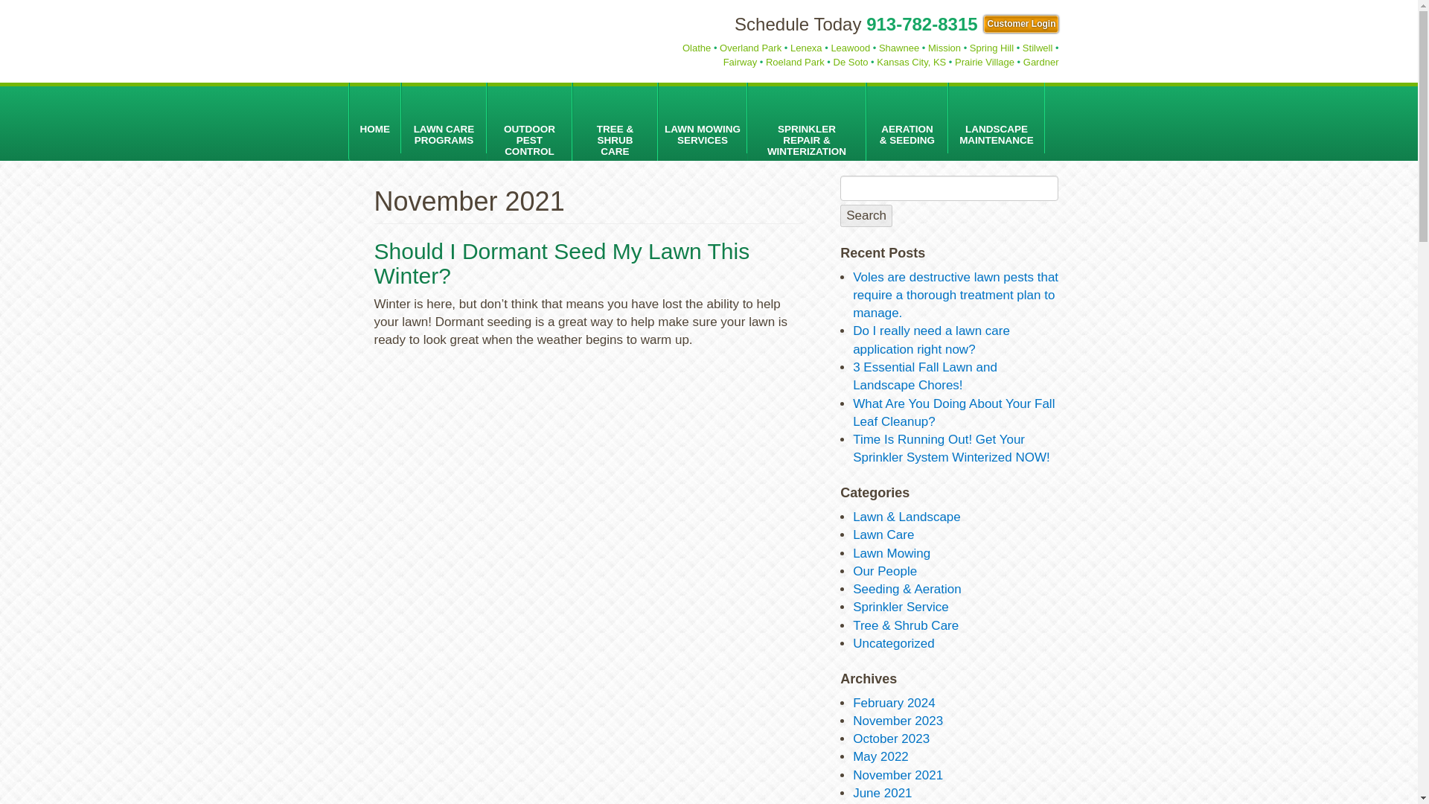 The width and height of the screenshot is (1429, 804). I want to click on Search, so click(866, 216).